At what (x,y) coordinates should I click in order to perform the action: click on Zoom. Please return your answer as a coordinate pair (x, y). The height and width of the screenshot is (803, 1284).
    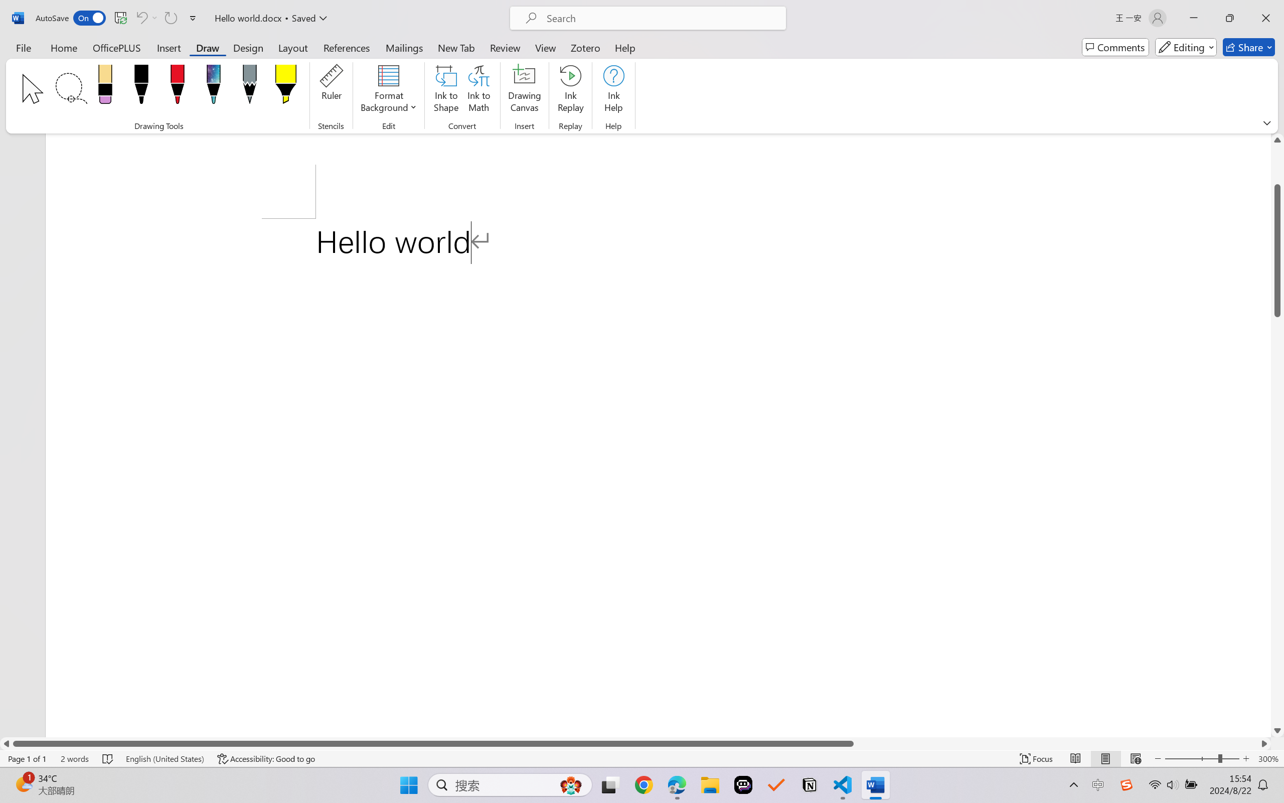
    Looking at the image, I should click on (1202, 759).